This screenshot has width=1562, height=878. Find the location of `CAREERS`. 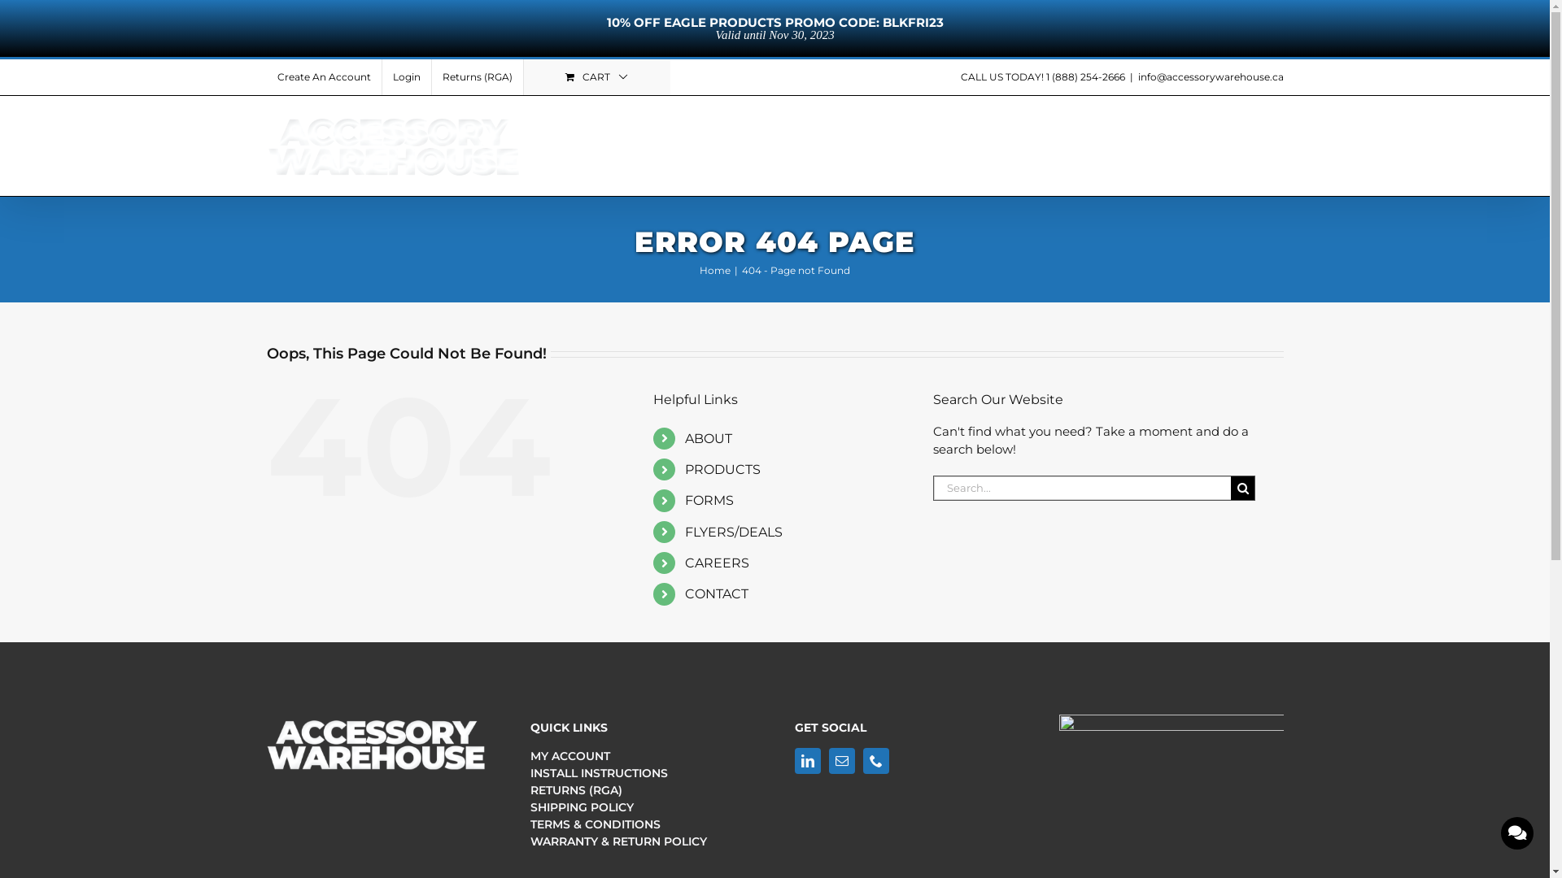

CAREERS is located at coordinates (1111, 143).